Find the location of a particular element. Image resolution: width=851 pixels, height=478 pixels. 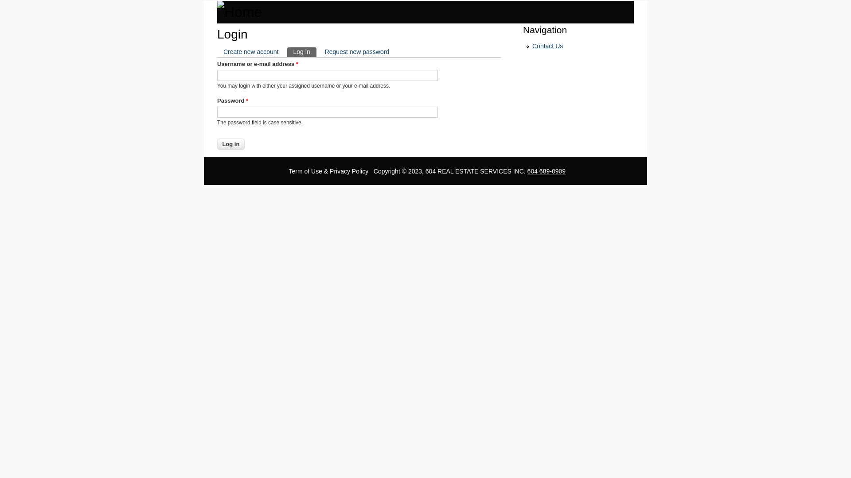

Create new account is located at coordinates (251, 52).